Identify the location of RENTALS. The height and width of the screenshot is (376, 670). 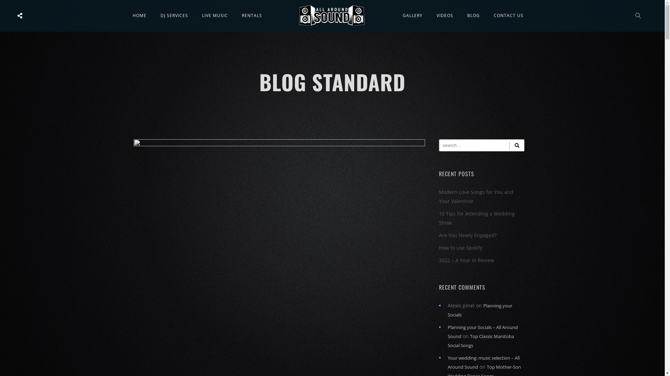
(252, 15).